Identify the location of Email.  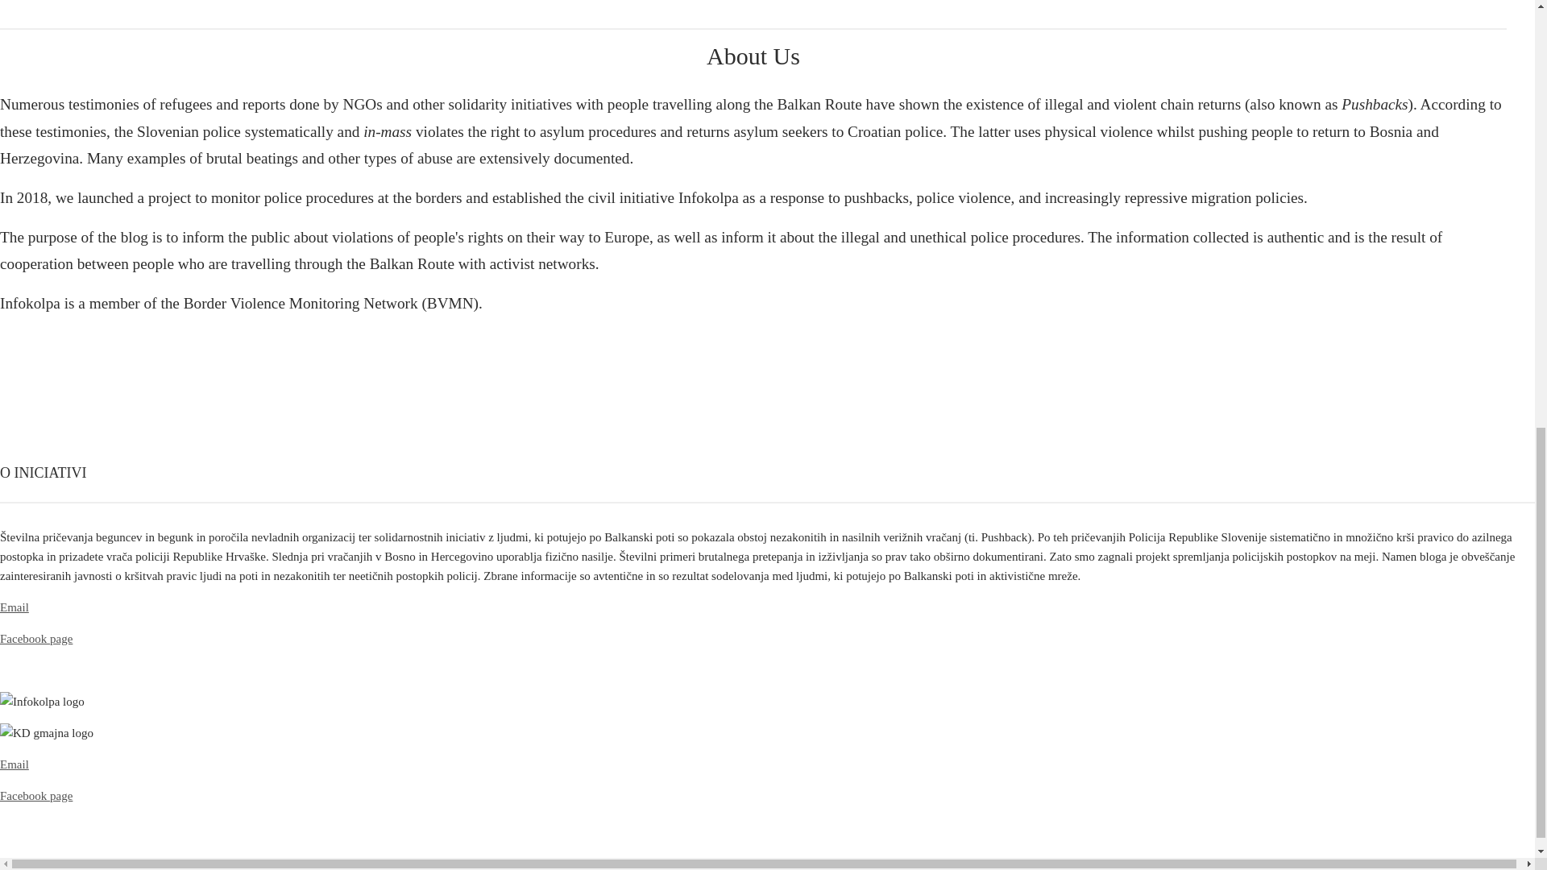
(15, 764).